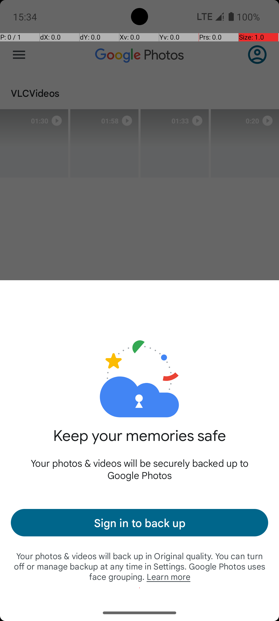 This screenshot has width=279, height=621. I want to click on Your photos & videos will be securely backed up to Google Photos, so click(139, 469).